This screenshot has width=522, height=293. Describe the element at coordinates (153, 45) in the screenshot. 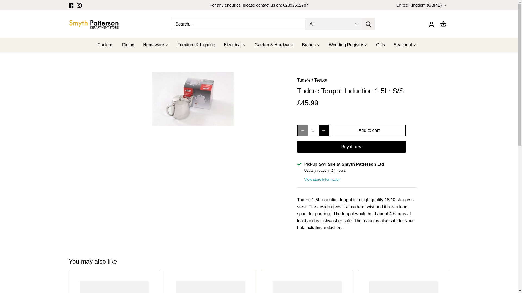

I see `Homeware` at that location.